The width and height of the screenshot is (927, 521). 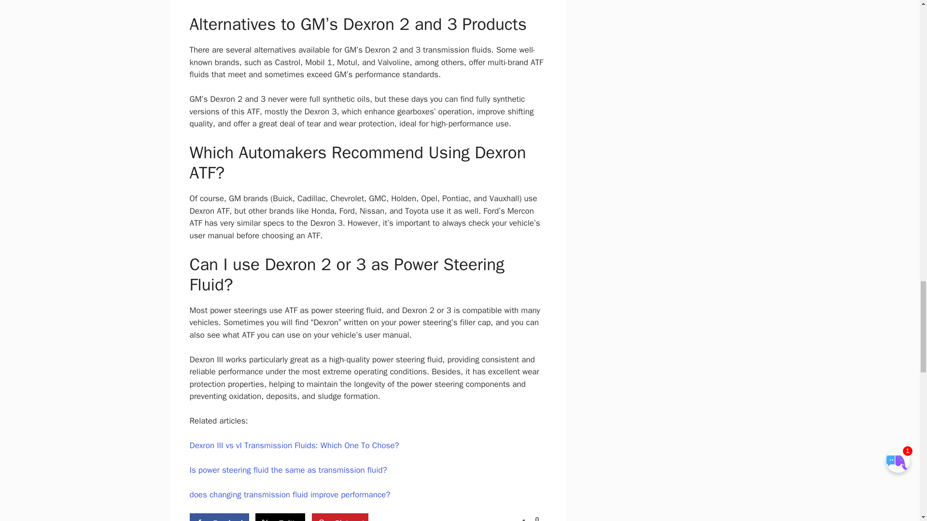 I want to click on Pinterest, so click(x=340, y=517).